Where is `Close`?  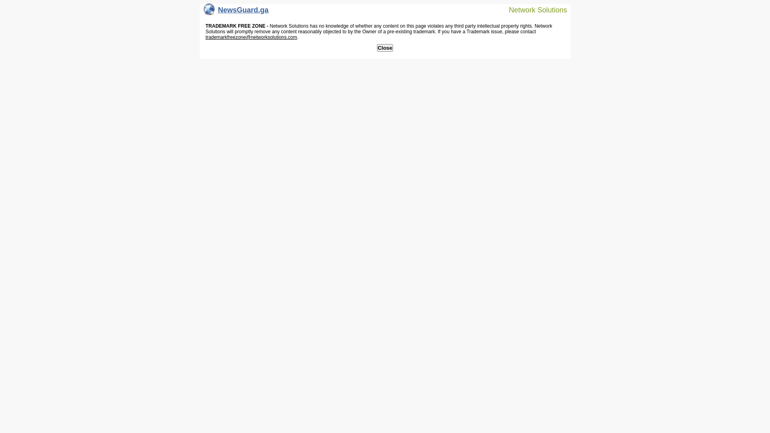
Close is located at coordinates (385, 48).